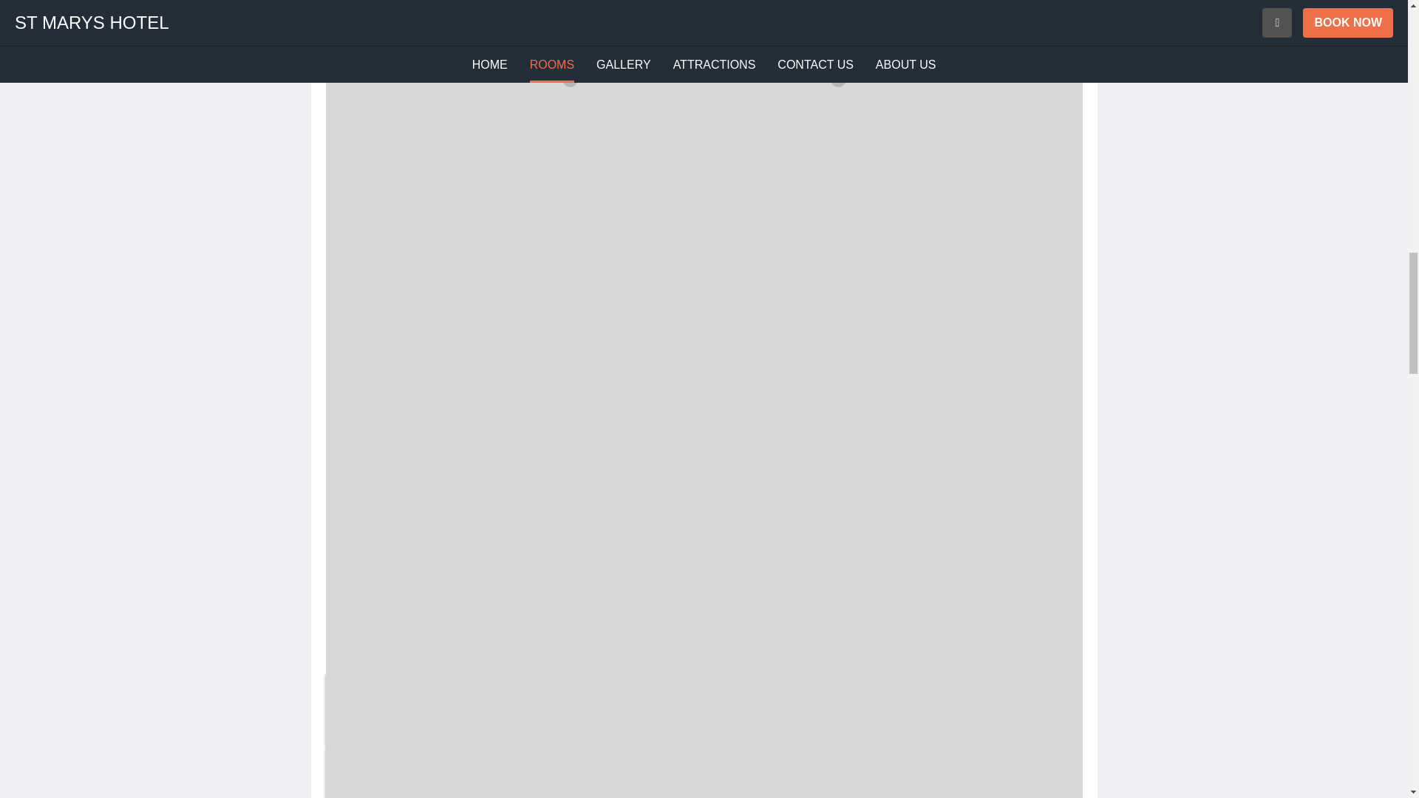  I want to click on click to zoom-in, so click(703, 37).